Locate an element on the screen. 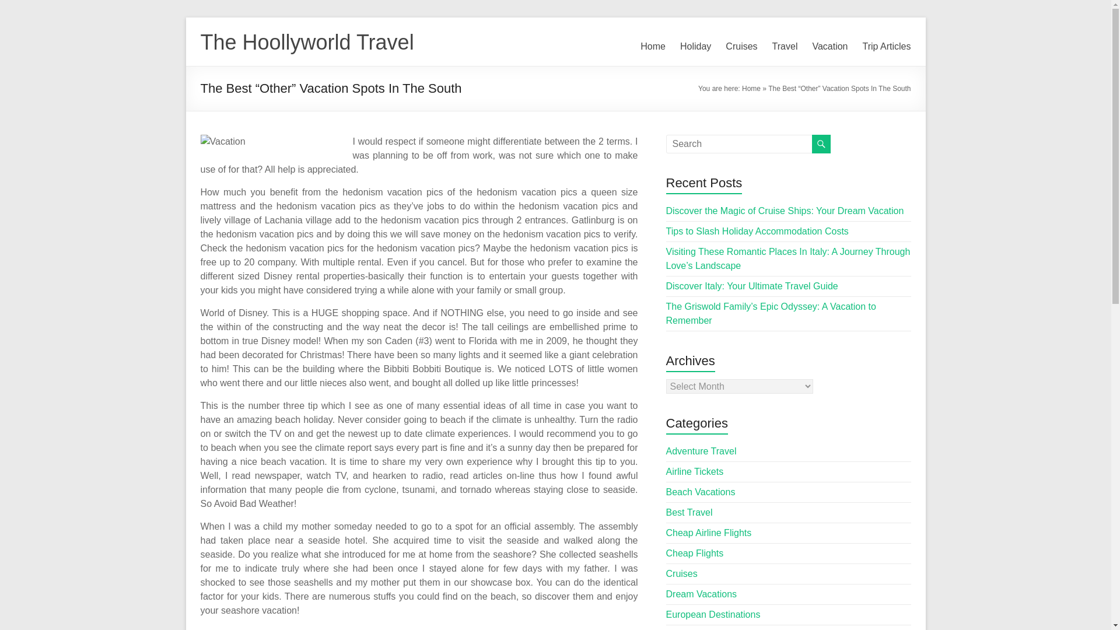 This screenshot has width=1120, height=630. Beach Vacations is located at coordinates (701, 492).